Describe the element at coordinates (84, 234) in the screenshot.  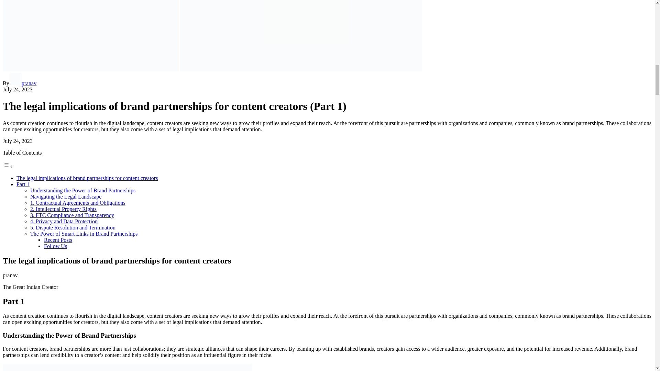
I see `The Power of Smart Links in Brand Partnerships` at that location.